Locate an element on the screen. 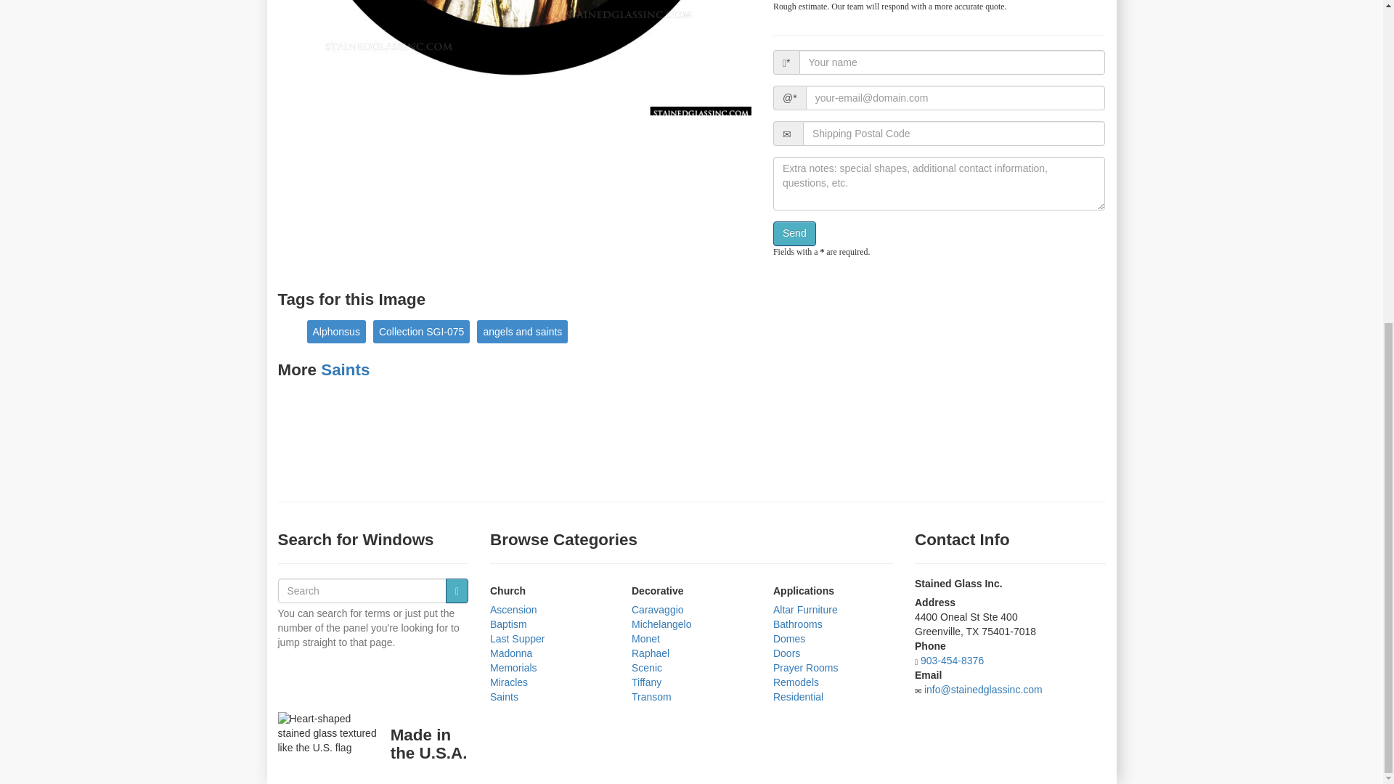 Image resolution: width=1394 pixels, height=784 pixels. Ascension is located at coordinates (513, 609).